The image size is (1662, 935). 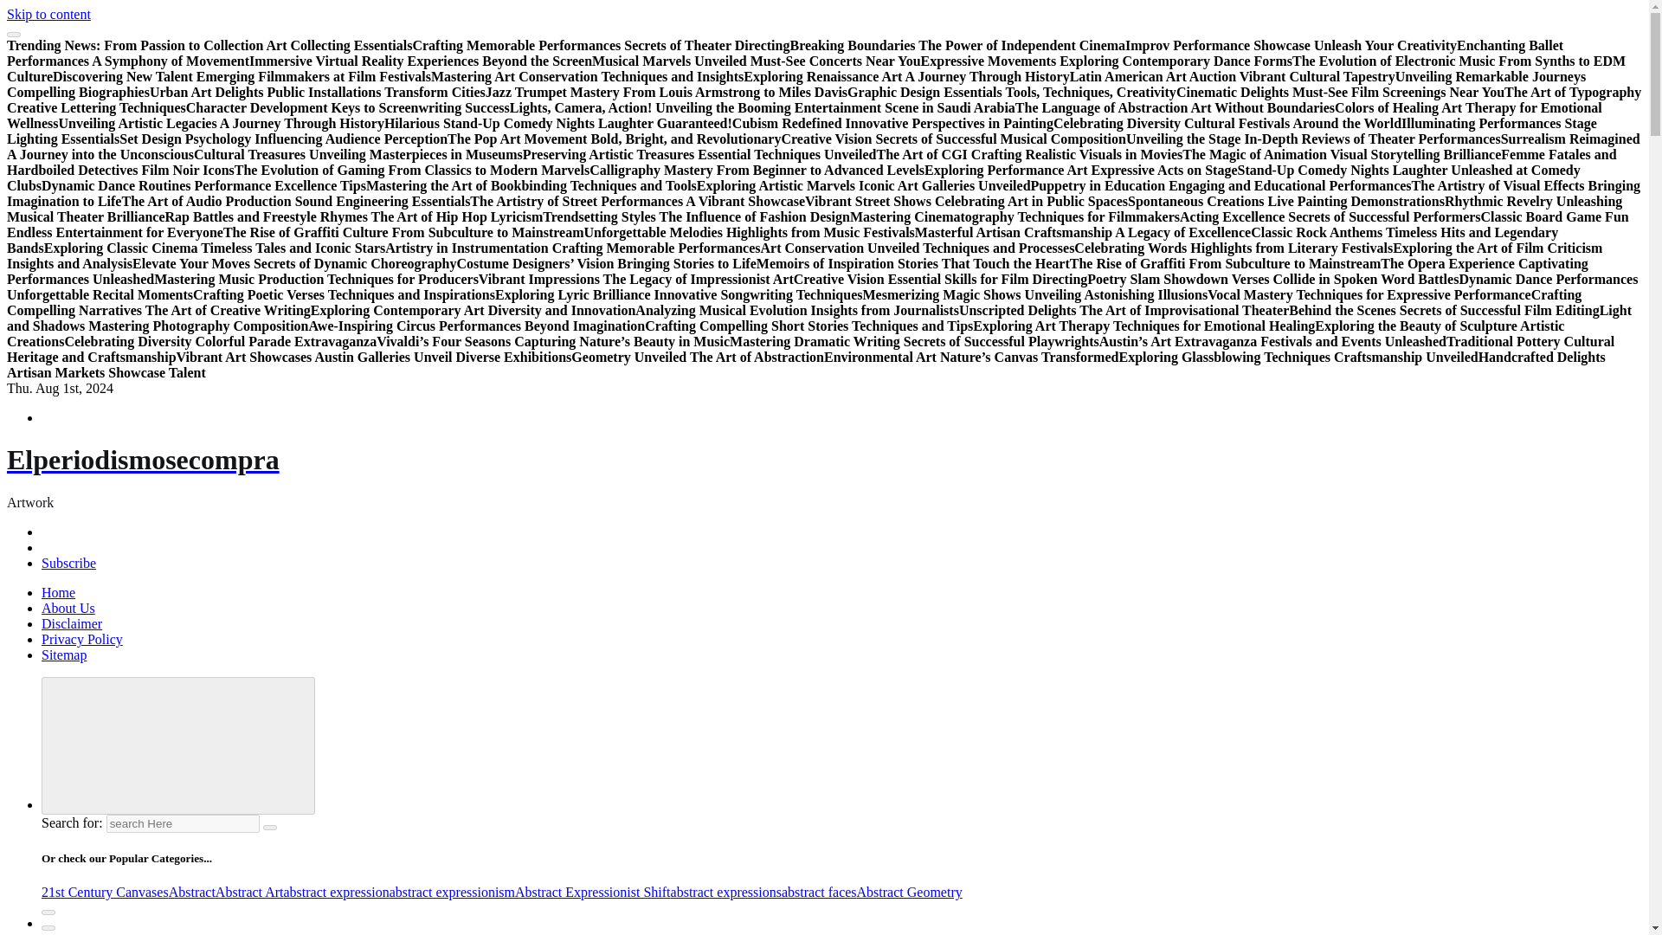 I want to click on Skip to content, so click(x=48, y=14).